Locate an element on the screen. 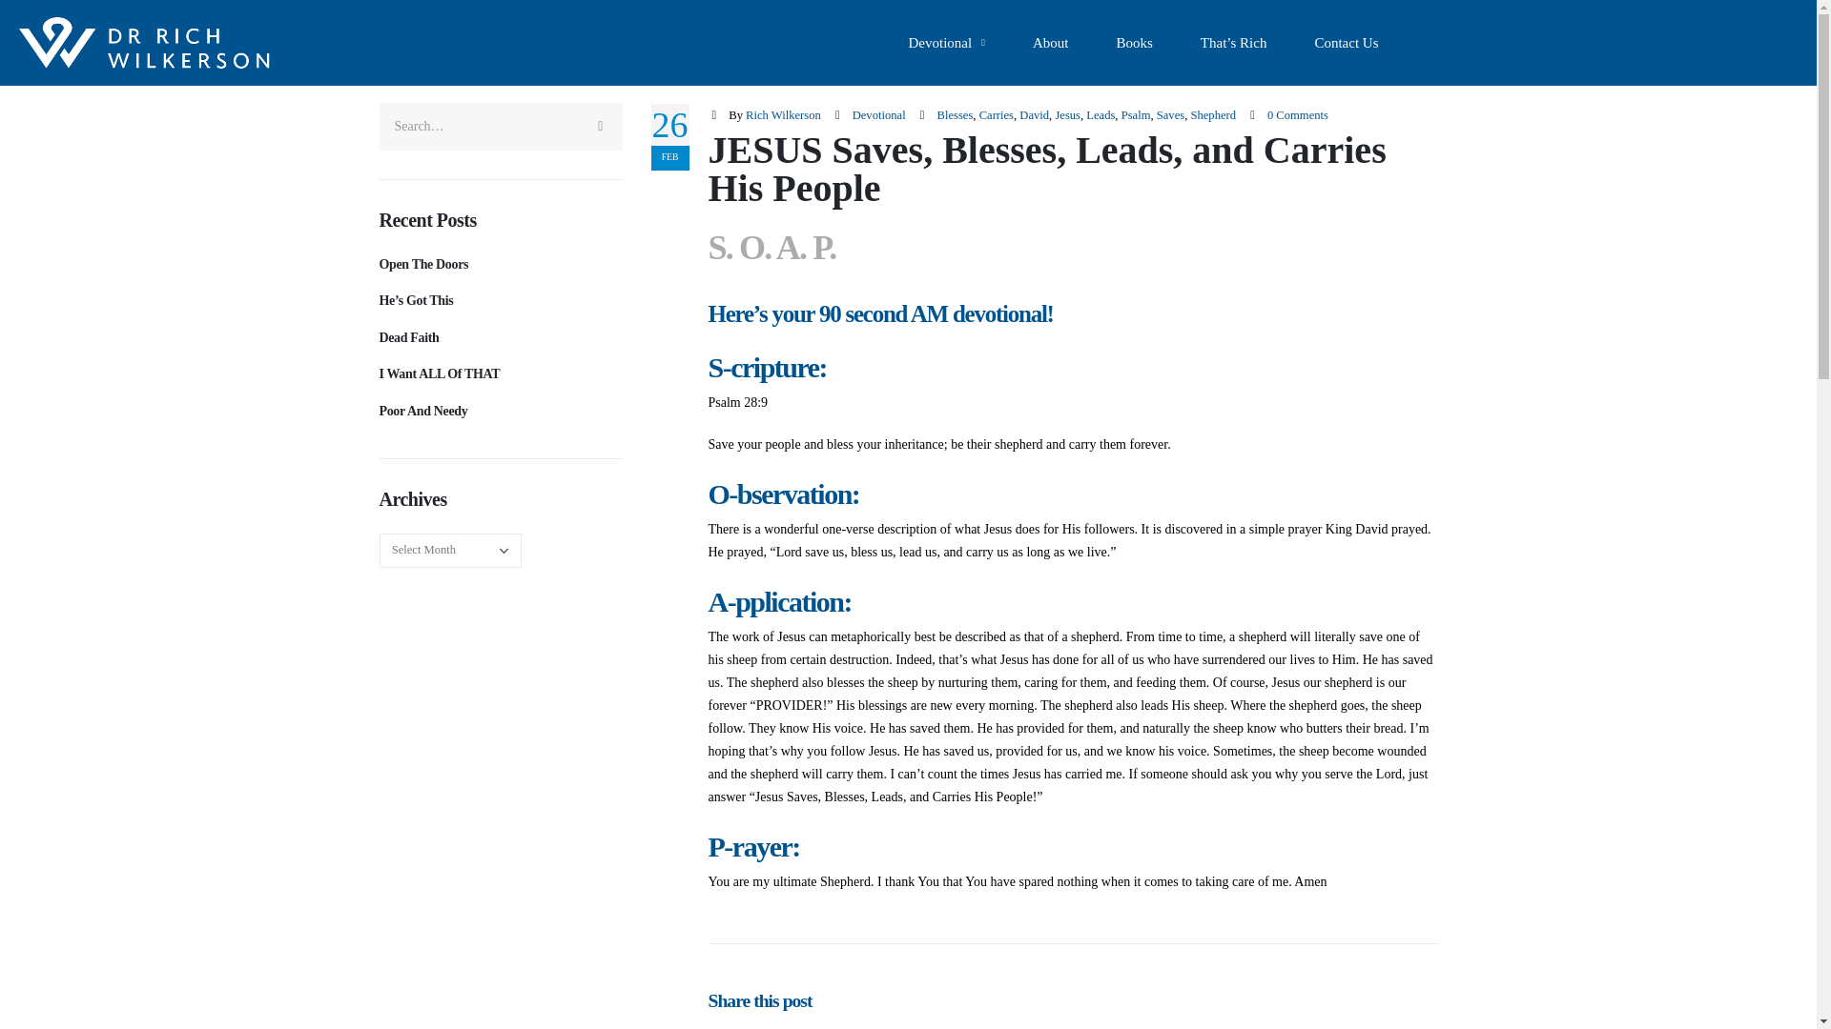 This screenshot has width=1831, height=1029. Rich Wilkerson is located at coordinates (782, 115).